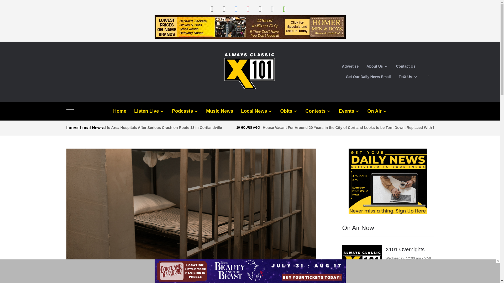 The height and width of the screenshot is (283, 504). I want to click on instagram, so click(248, 9).